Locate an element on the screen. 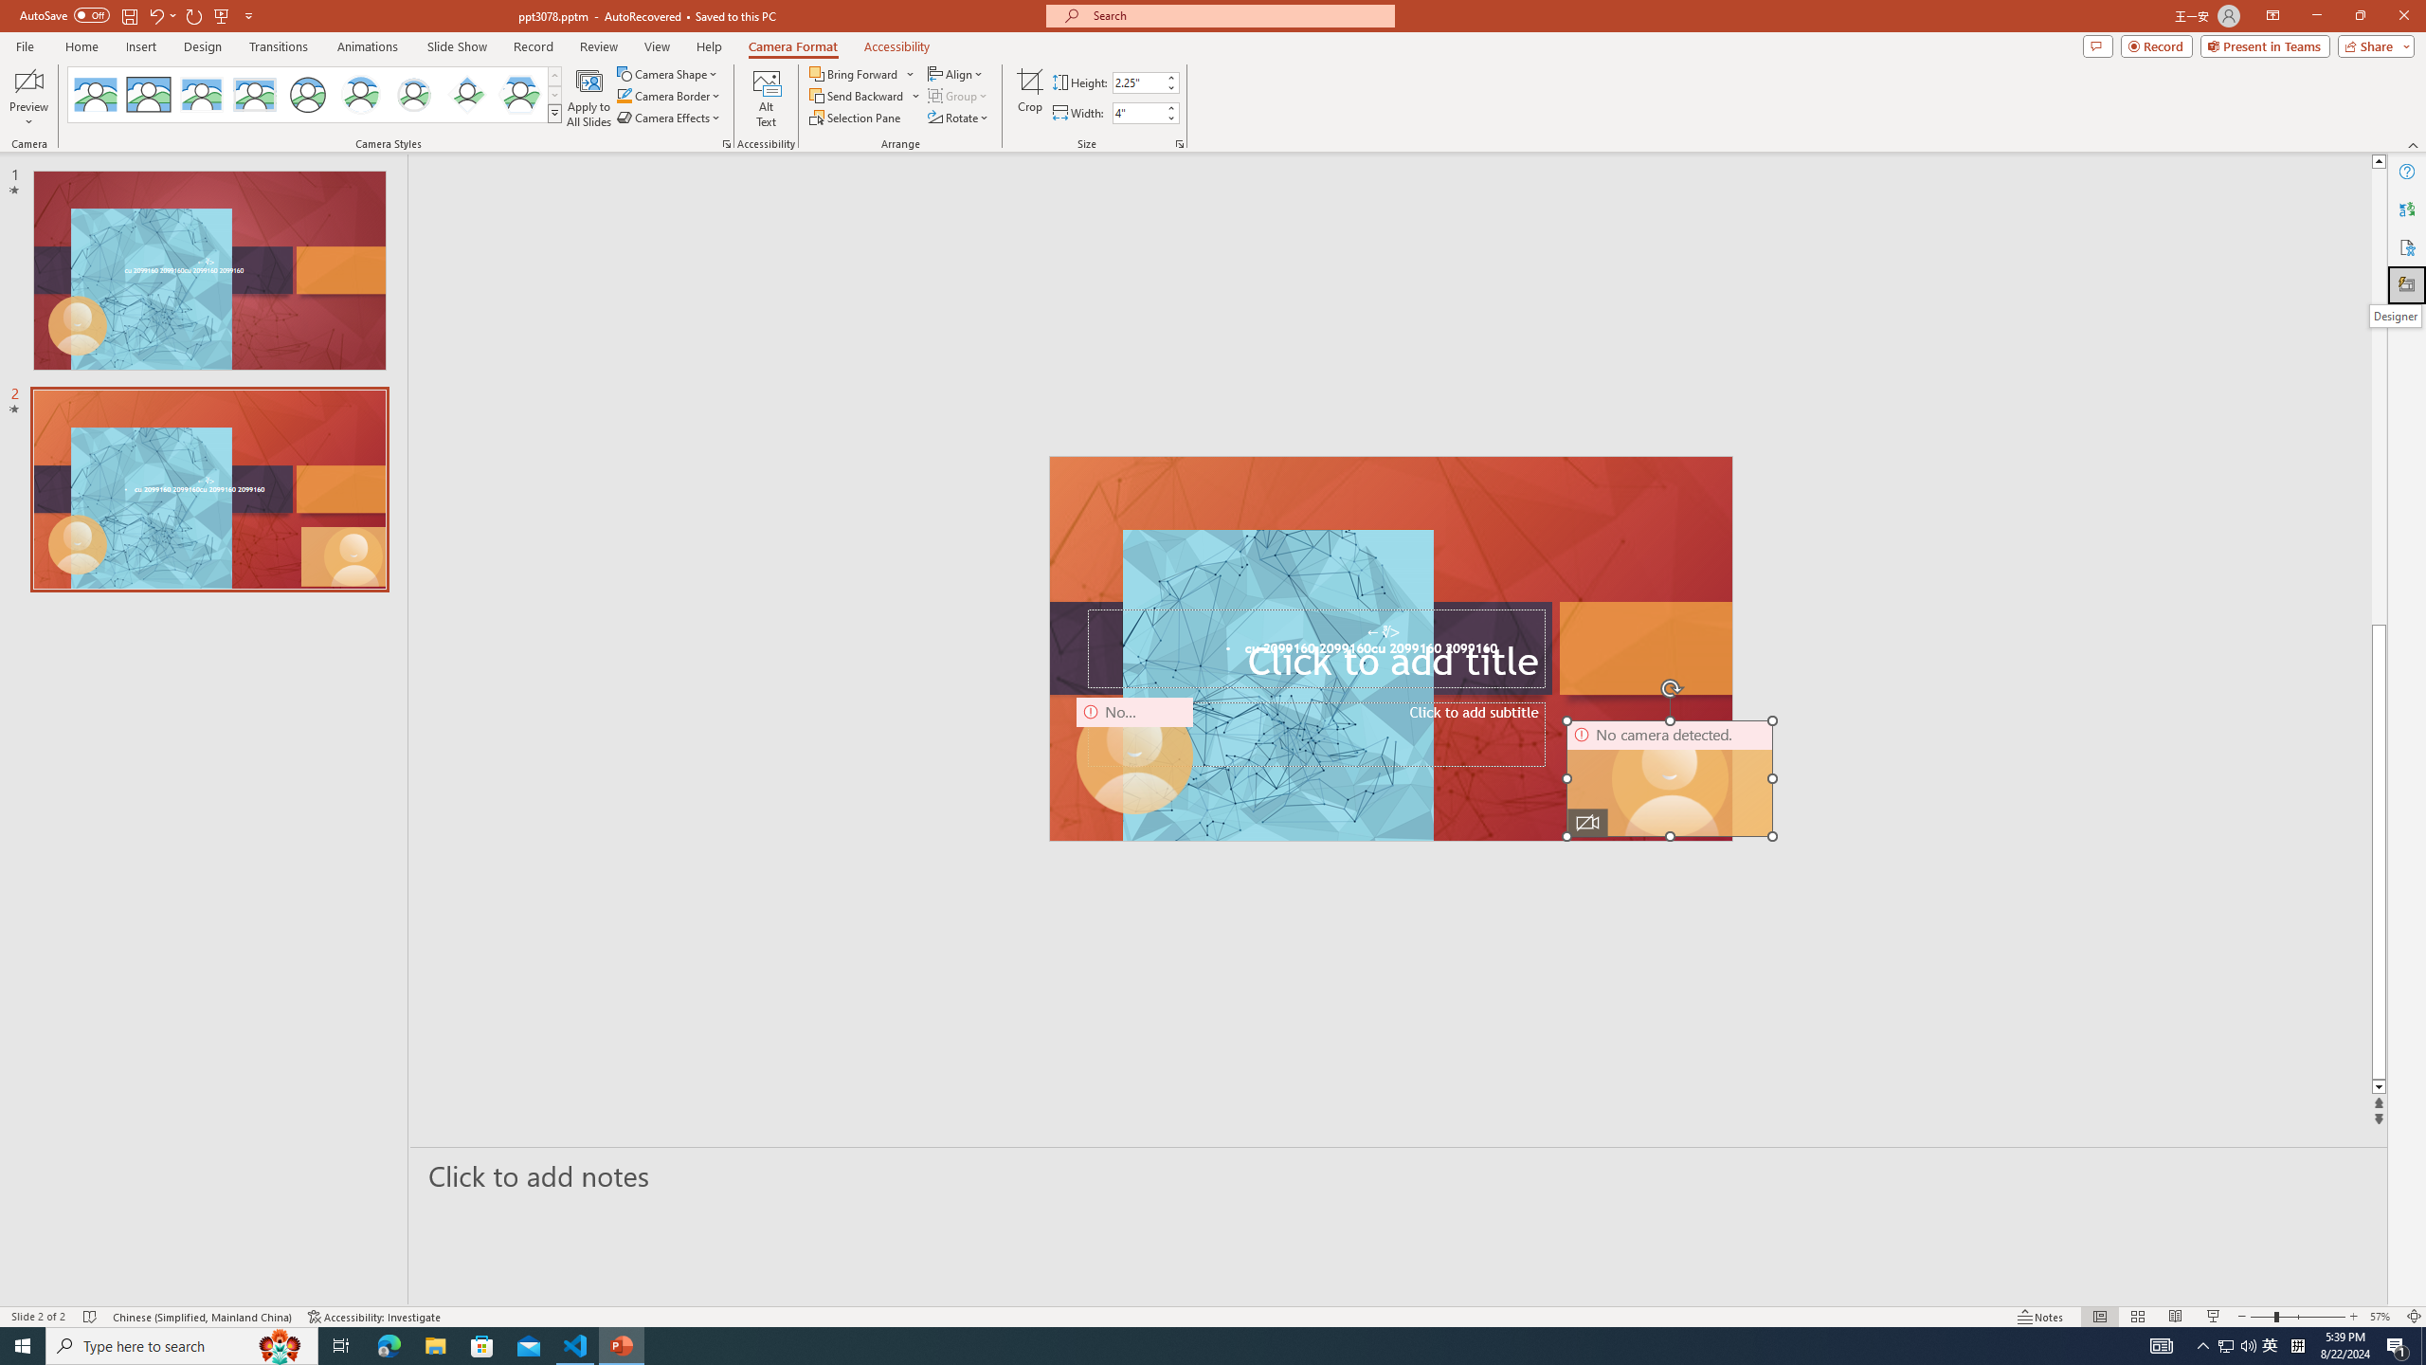 This screenshot has width=2426, height=1365. Camera Styles is located at coordinates (555, 113).